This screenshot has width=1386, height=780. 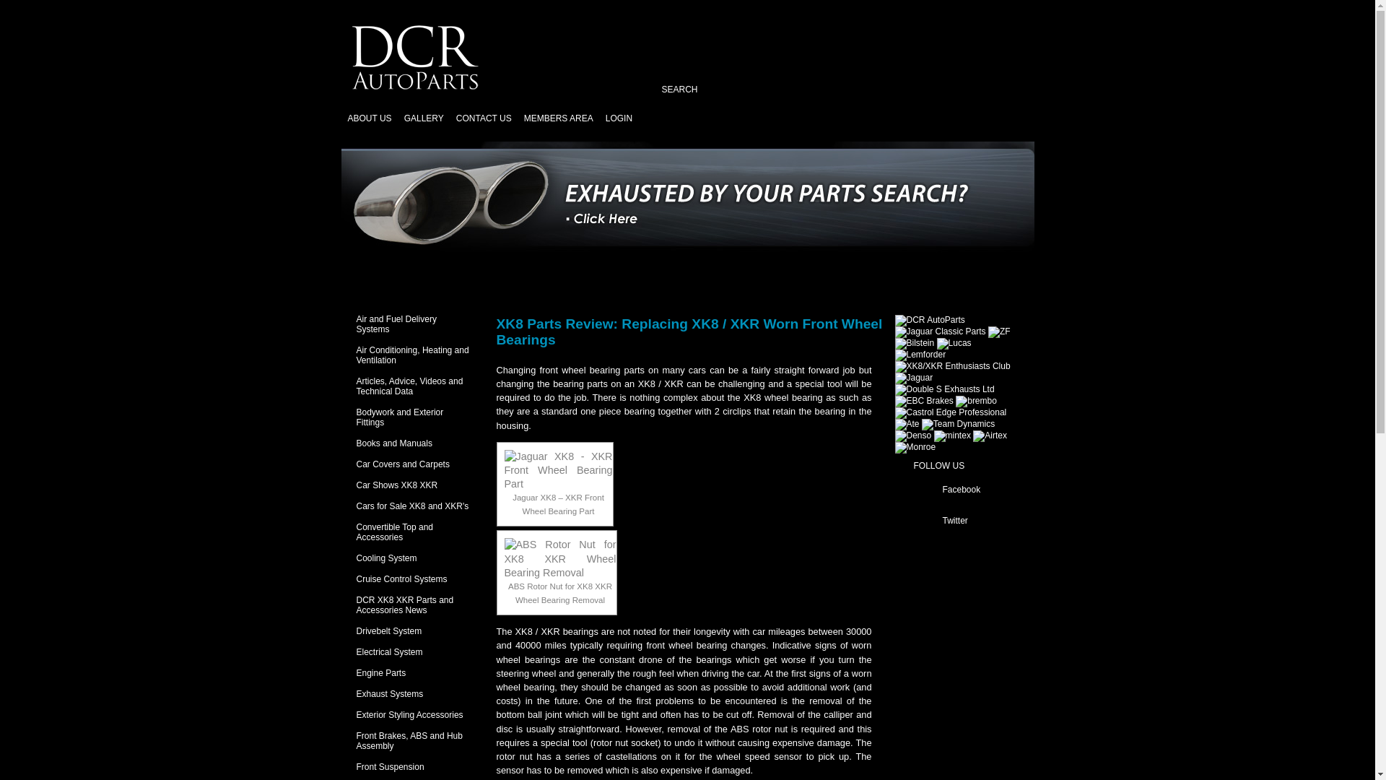 What do you see at coordinates (403, 464) in the screenshot?
I see `Car Covers and Carpets` at bounding box center [403, 464].